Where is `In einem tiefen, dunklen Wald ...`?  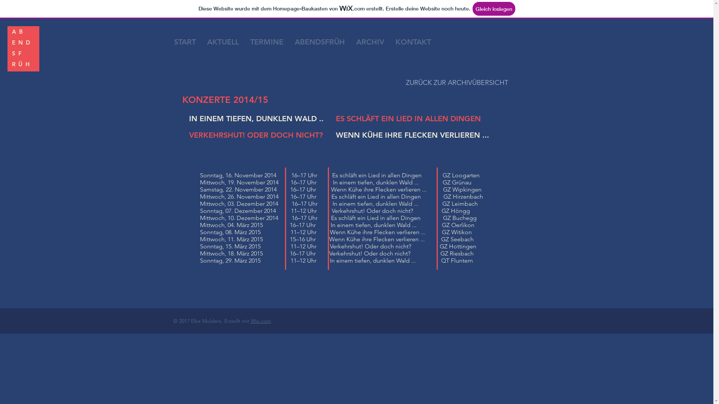 In einem tiefen, dunklen Wald ... is located at coordinates (373, 225).